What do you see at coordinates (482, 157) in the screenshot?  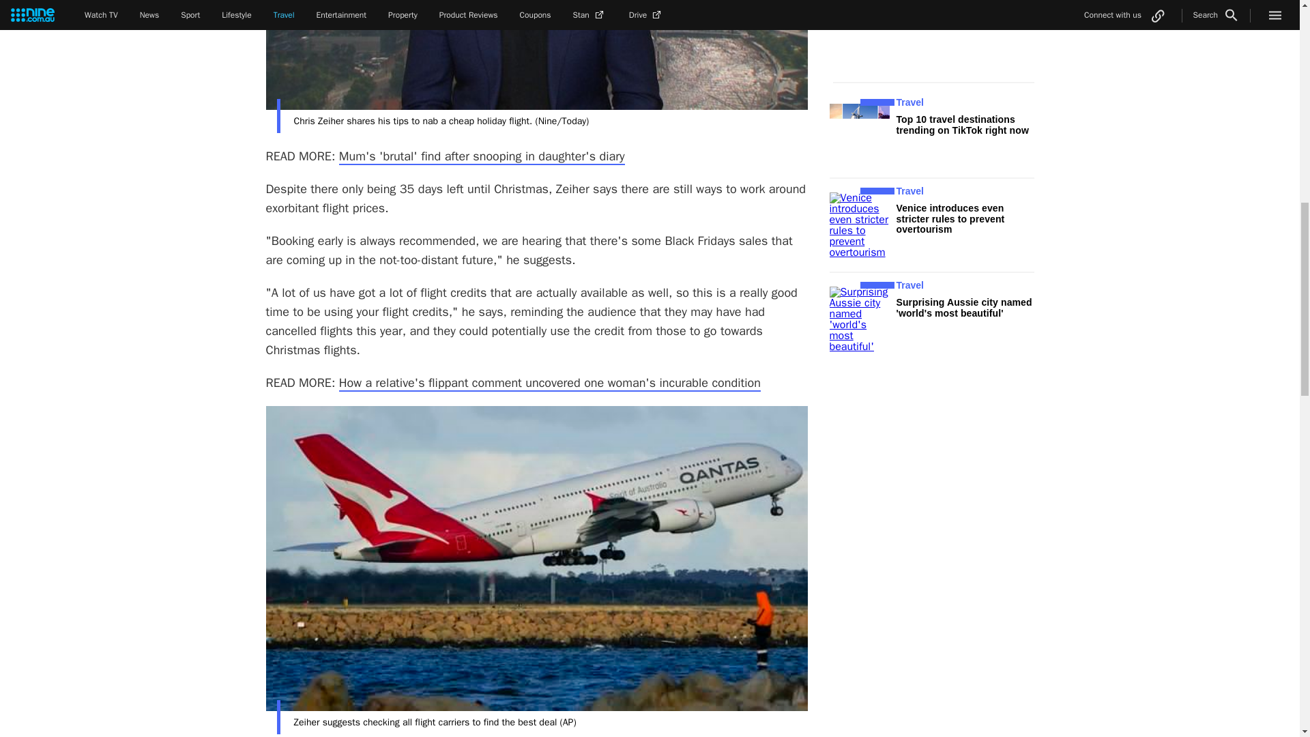 I see `Mum's 'brutal' find after snooping in daughter's diary` at bounding box center [482, 157].